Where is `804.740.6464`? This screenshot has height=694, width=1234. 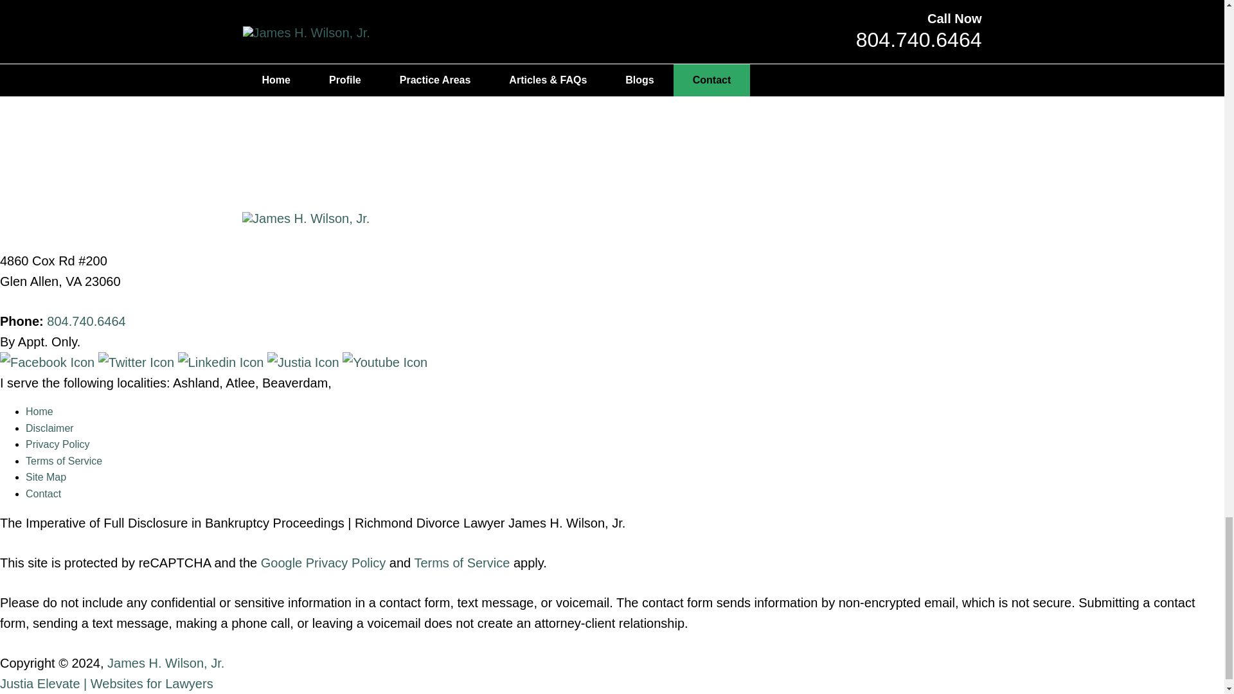
804.740.6464 is located at coordinates (86, 321).